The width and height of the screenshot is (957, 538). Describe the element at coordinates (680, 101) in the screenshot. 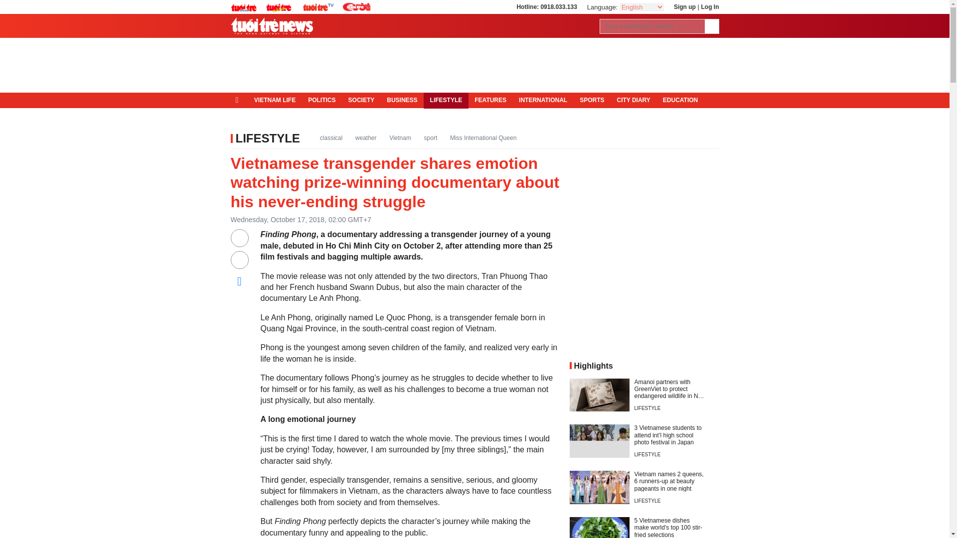

I see `EDUCATION` at that location.